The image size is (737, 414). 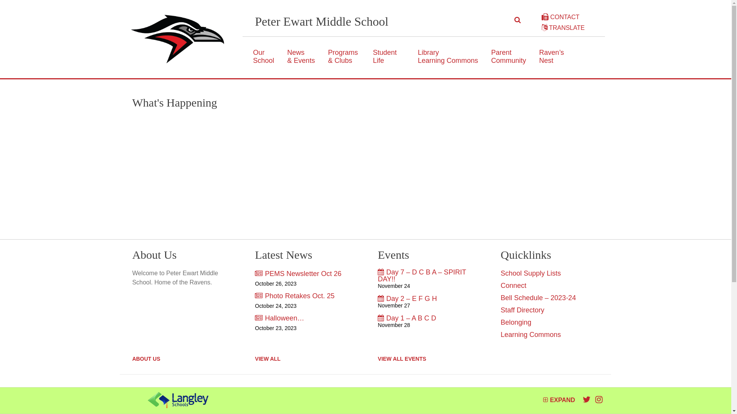 What do you see at coordinates (448, 56) in the screenshot?
I see `Library 
Learning Commons` at bounding box center [448, 56].